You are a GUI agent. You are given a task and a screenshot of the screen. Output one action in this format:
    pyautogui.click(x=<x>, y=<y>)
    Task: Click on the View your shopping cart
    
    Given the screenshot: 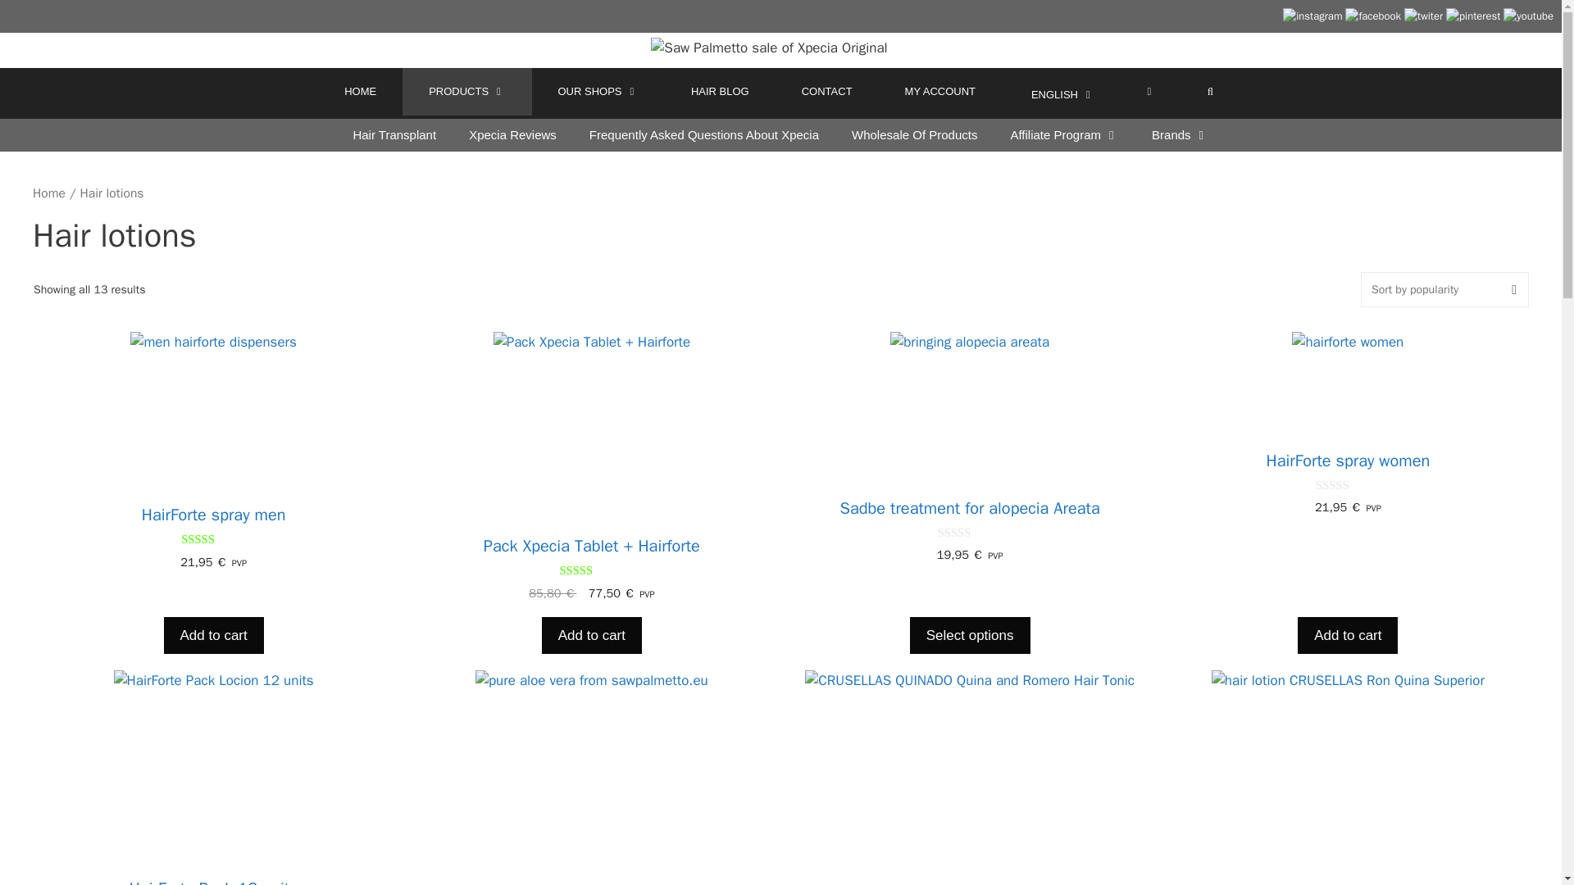 What is the action you would take?
    pyautogui.click(x=1149, y=92)
    